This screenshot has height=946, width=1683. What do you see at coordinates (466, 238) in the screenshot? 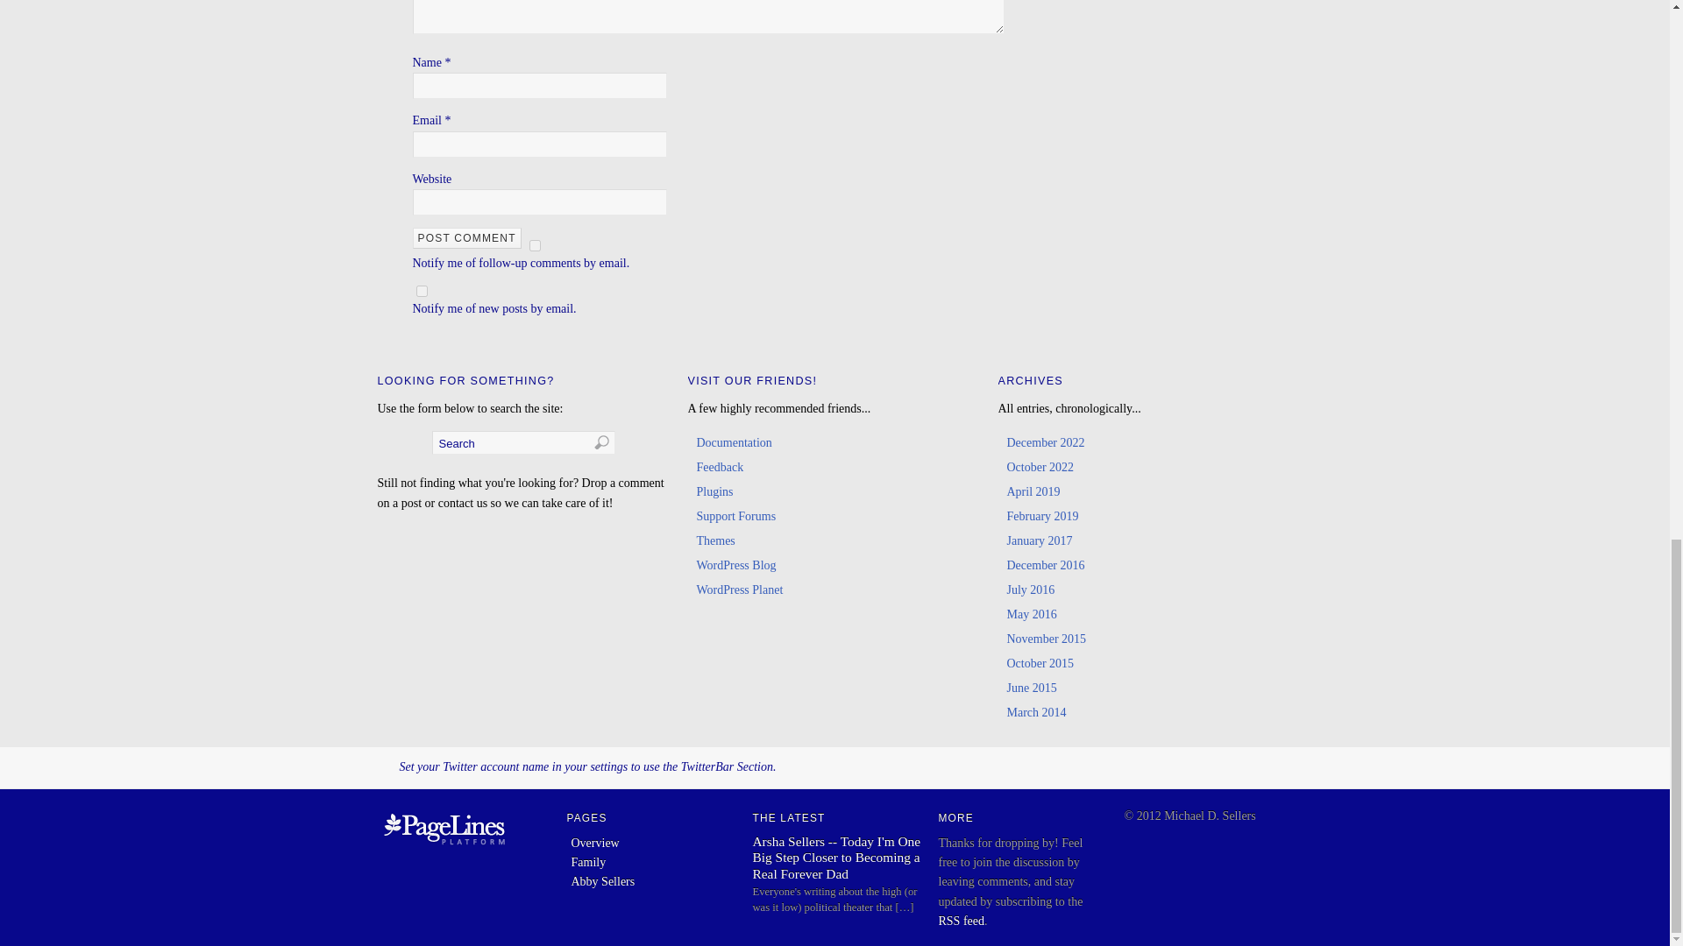
I see `Post Comment` at bounding box center [466, 238].